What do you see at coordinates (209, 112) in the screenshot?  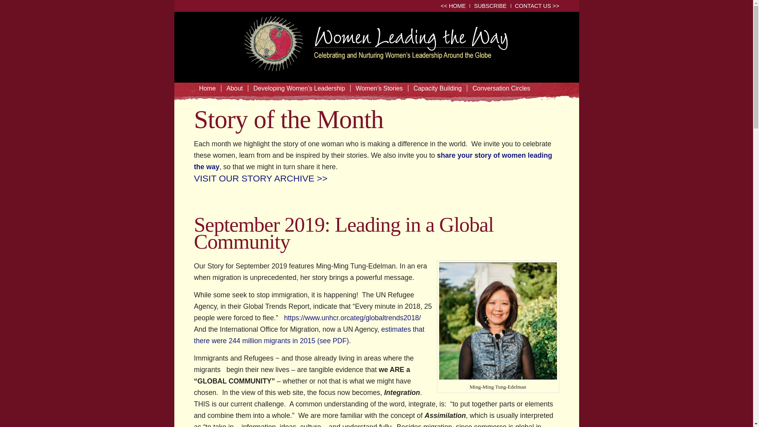 I see `Articles` at bounding box center [209, 112].